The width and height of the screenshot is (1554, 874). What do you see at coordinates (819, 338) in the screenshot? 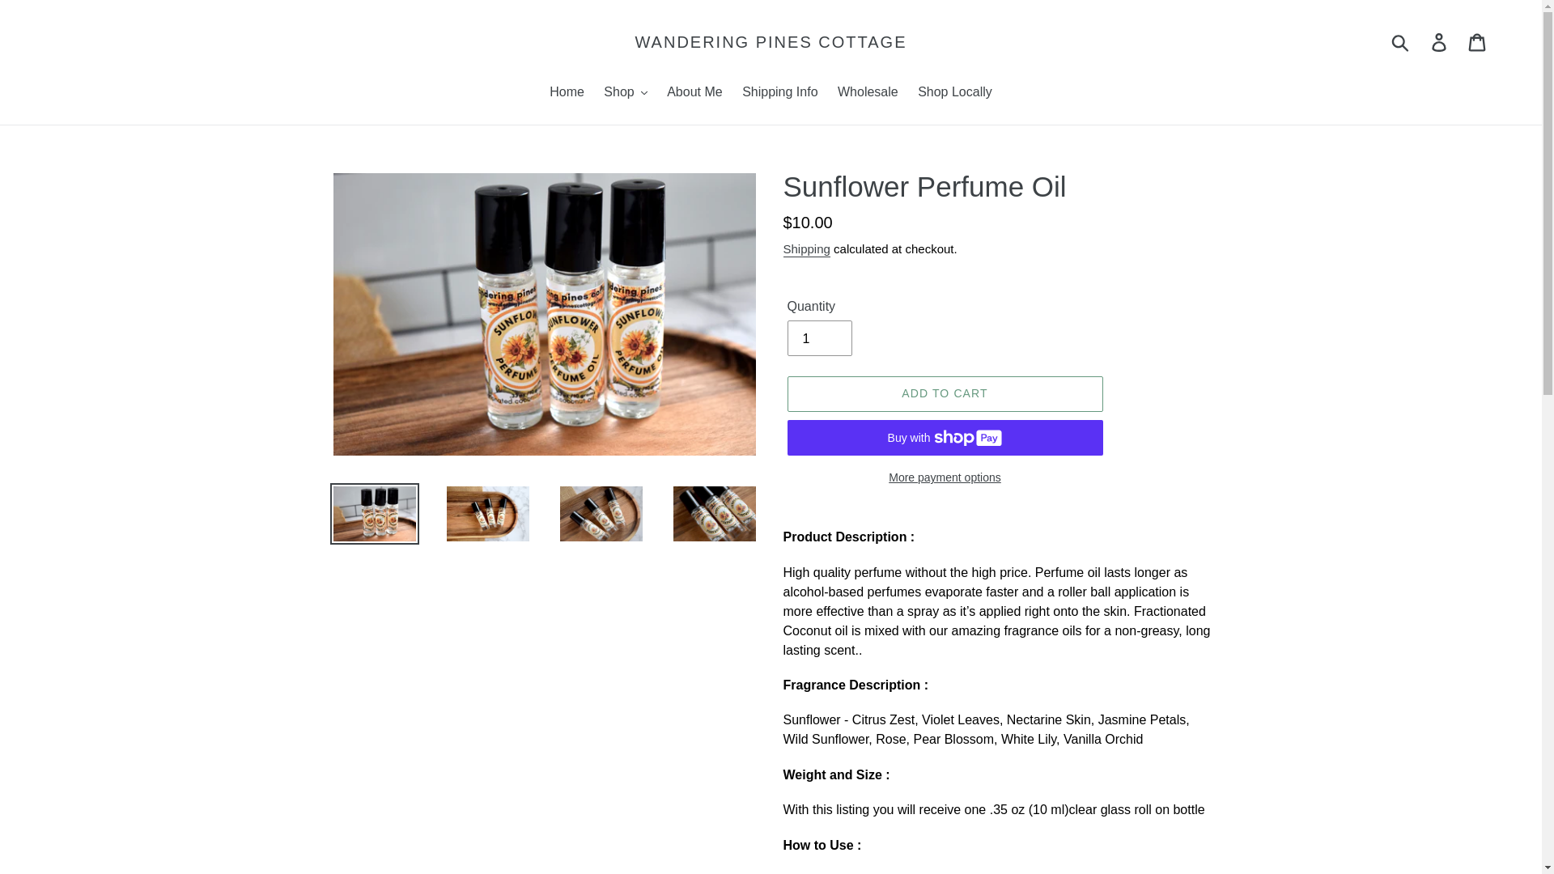
I see `1` at bounding box center [819, 338].